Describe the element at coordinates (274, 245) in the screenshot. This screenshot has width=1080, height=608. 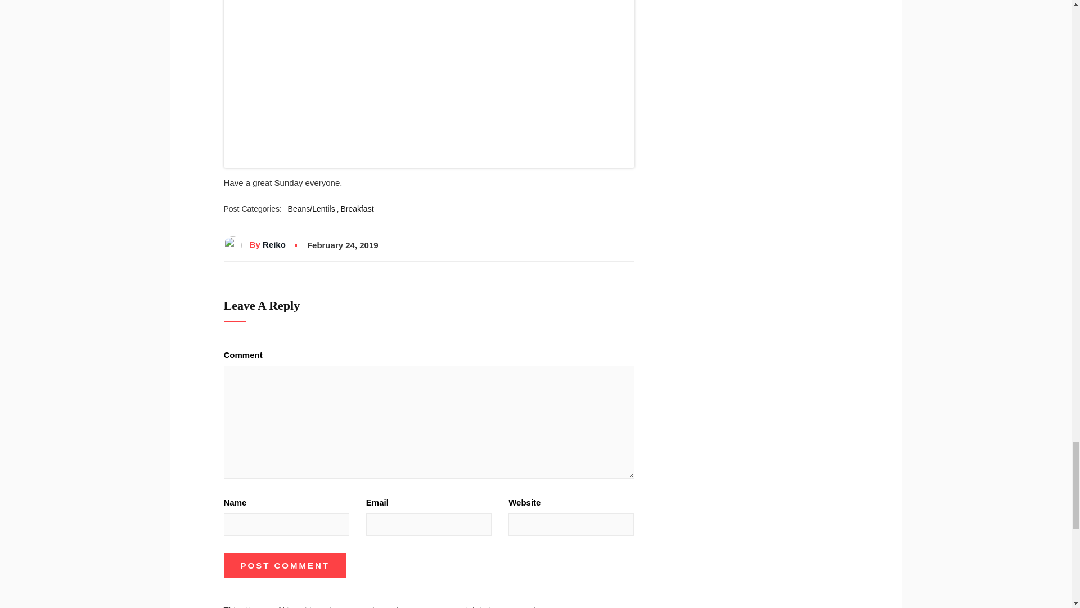
I see `Reiko` at that location.